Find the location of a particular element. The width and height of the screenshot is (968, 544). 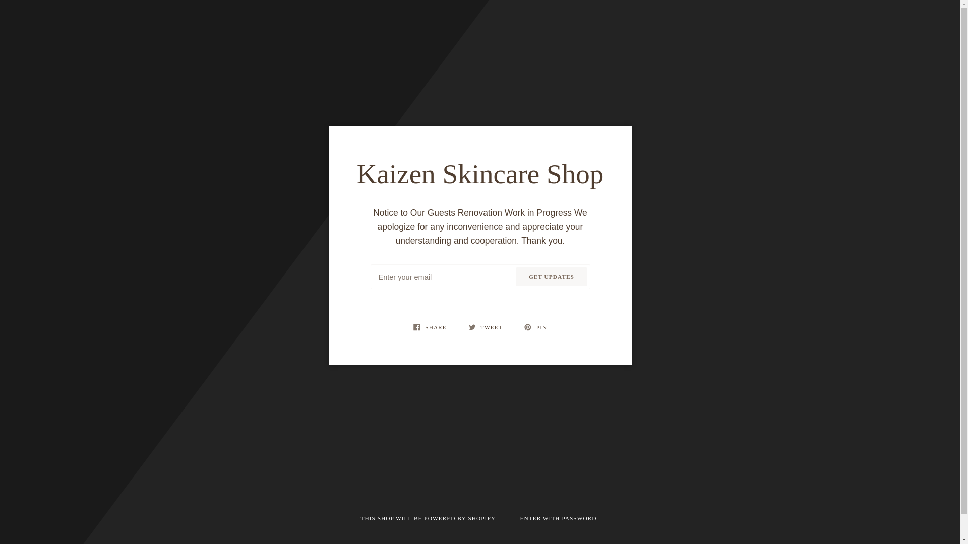

GET UPDATES is located at coordinates (551, 277).